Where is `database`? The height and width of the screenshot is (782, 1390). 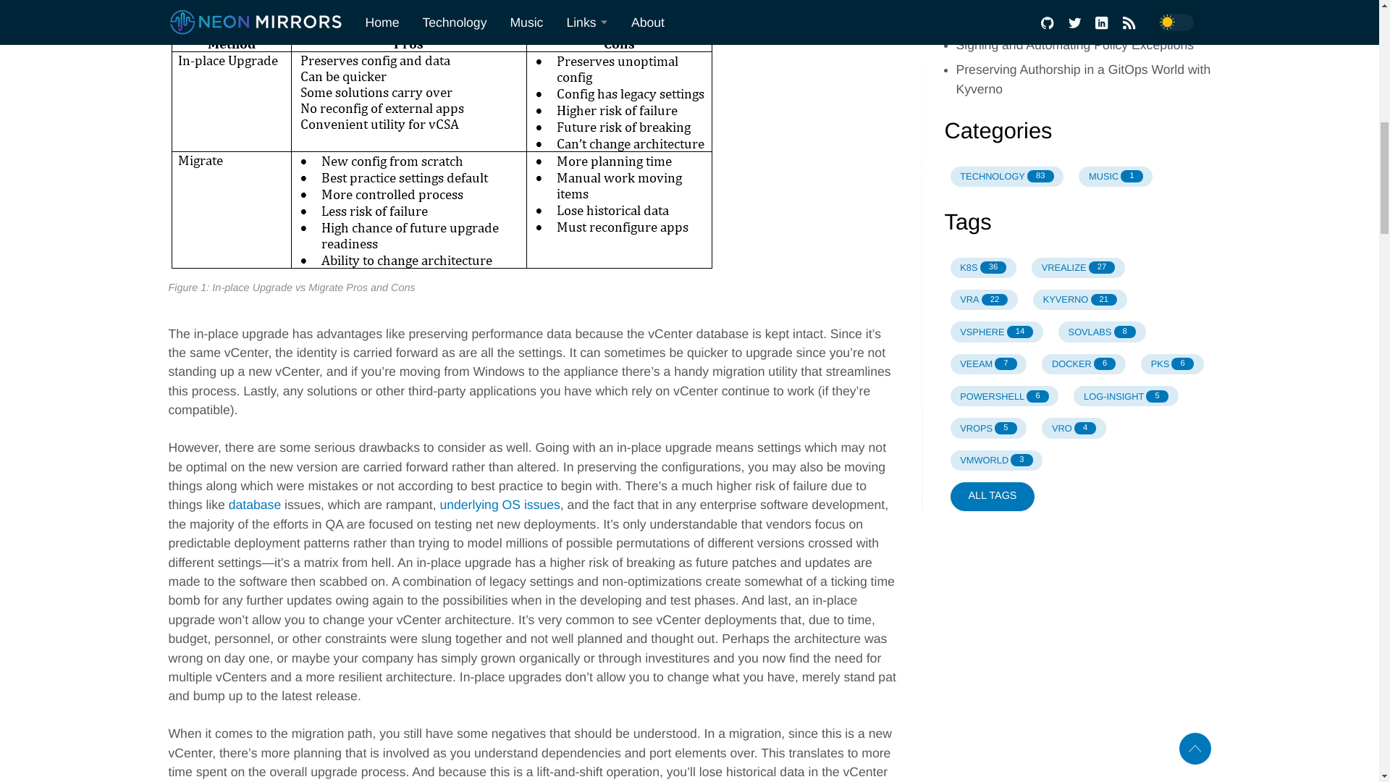
database is located at coordinates (255, 504).